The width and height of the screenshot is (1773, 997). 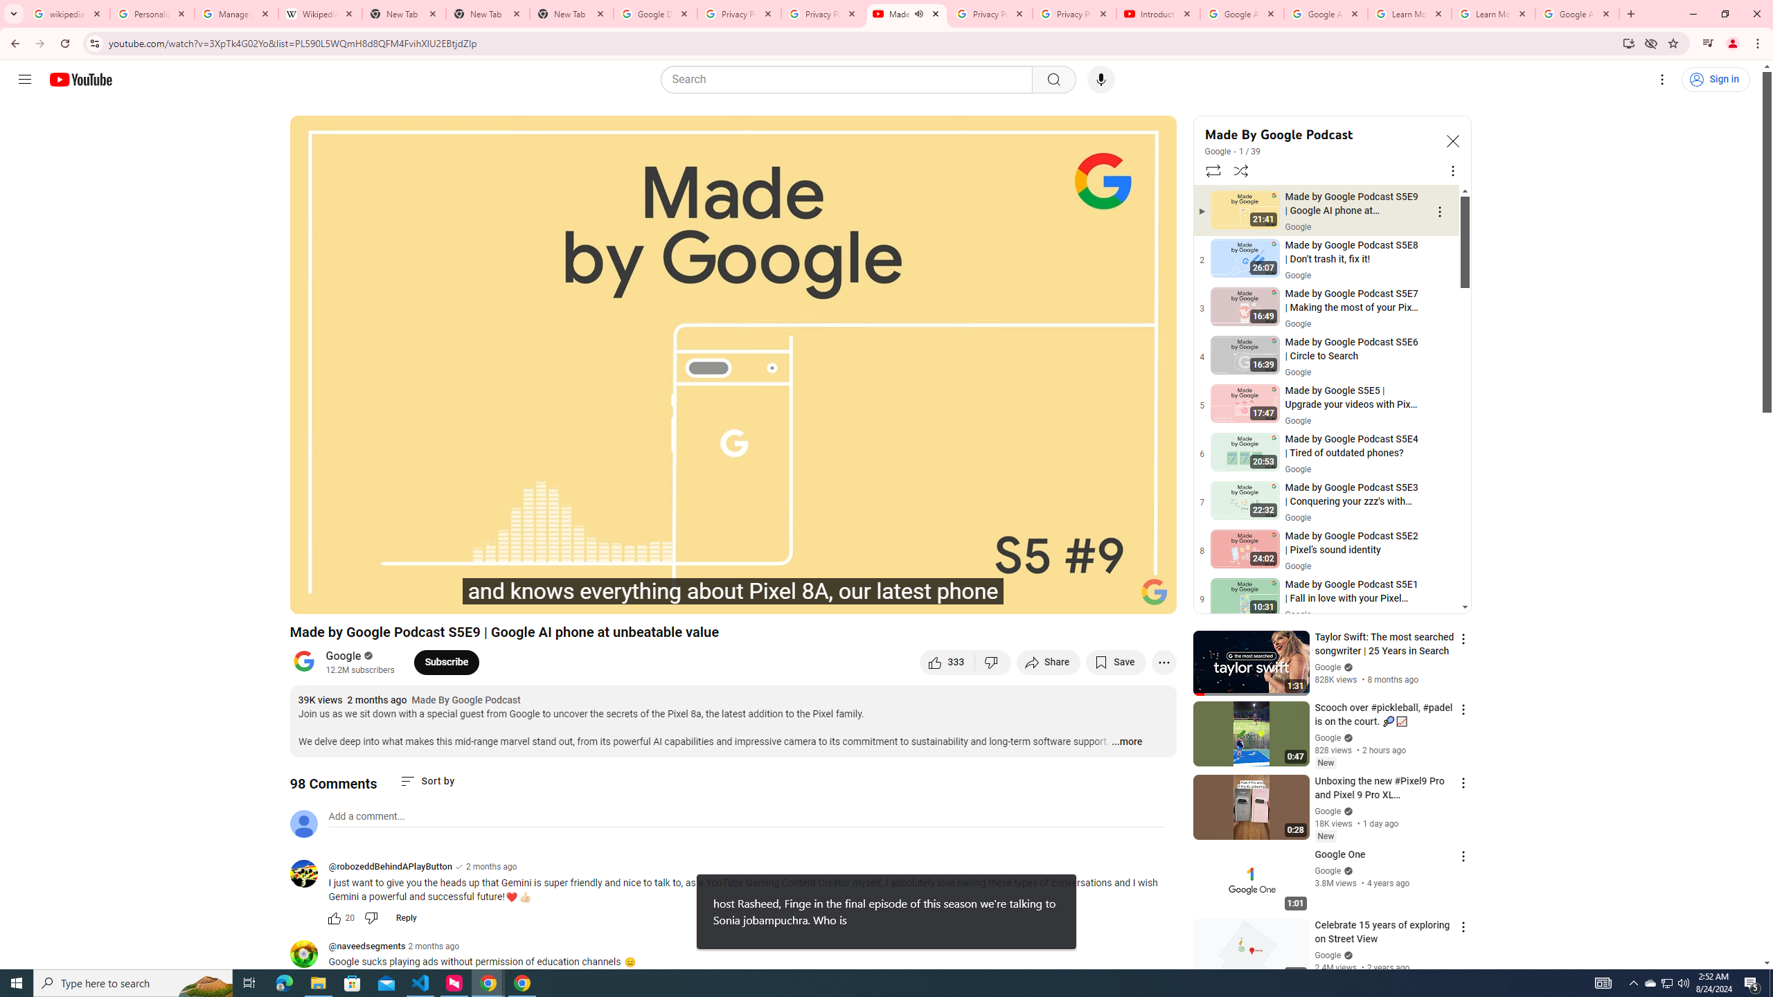 What do you see at coordinates (572, 14) in the screenshot?
I see `New Tab` at bounding box center [572, 14].